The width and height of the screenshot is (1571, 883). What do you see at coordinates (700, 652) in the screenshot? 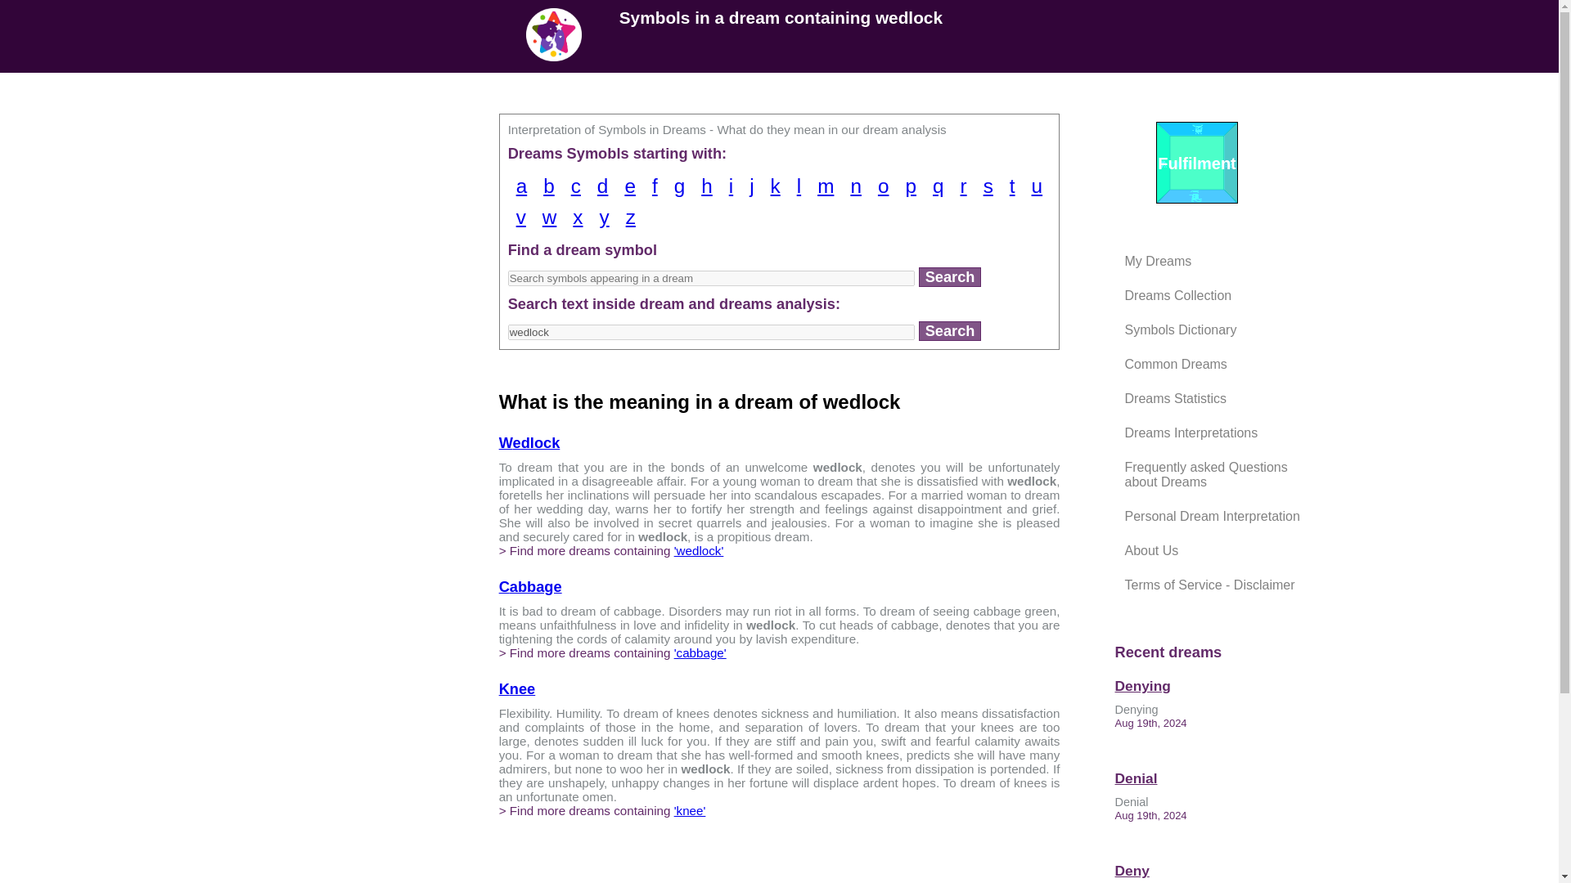
I see `'cabbage'` at bounding box center [700, 652].